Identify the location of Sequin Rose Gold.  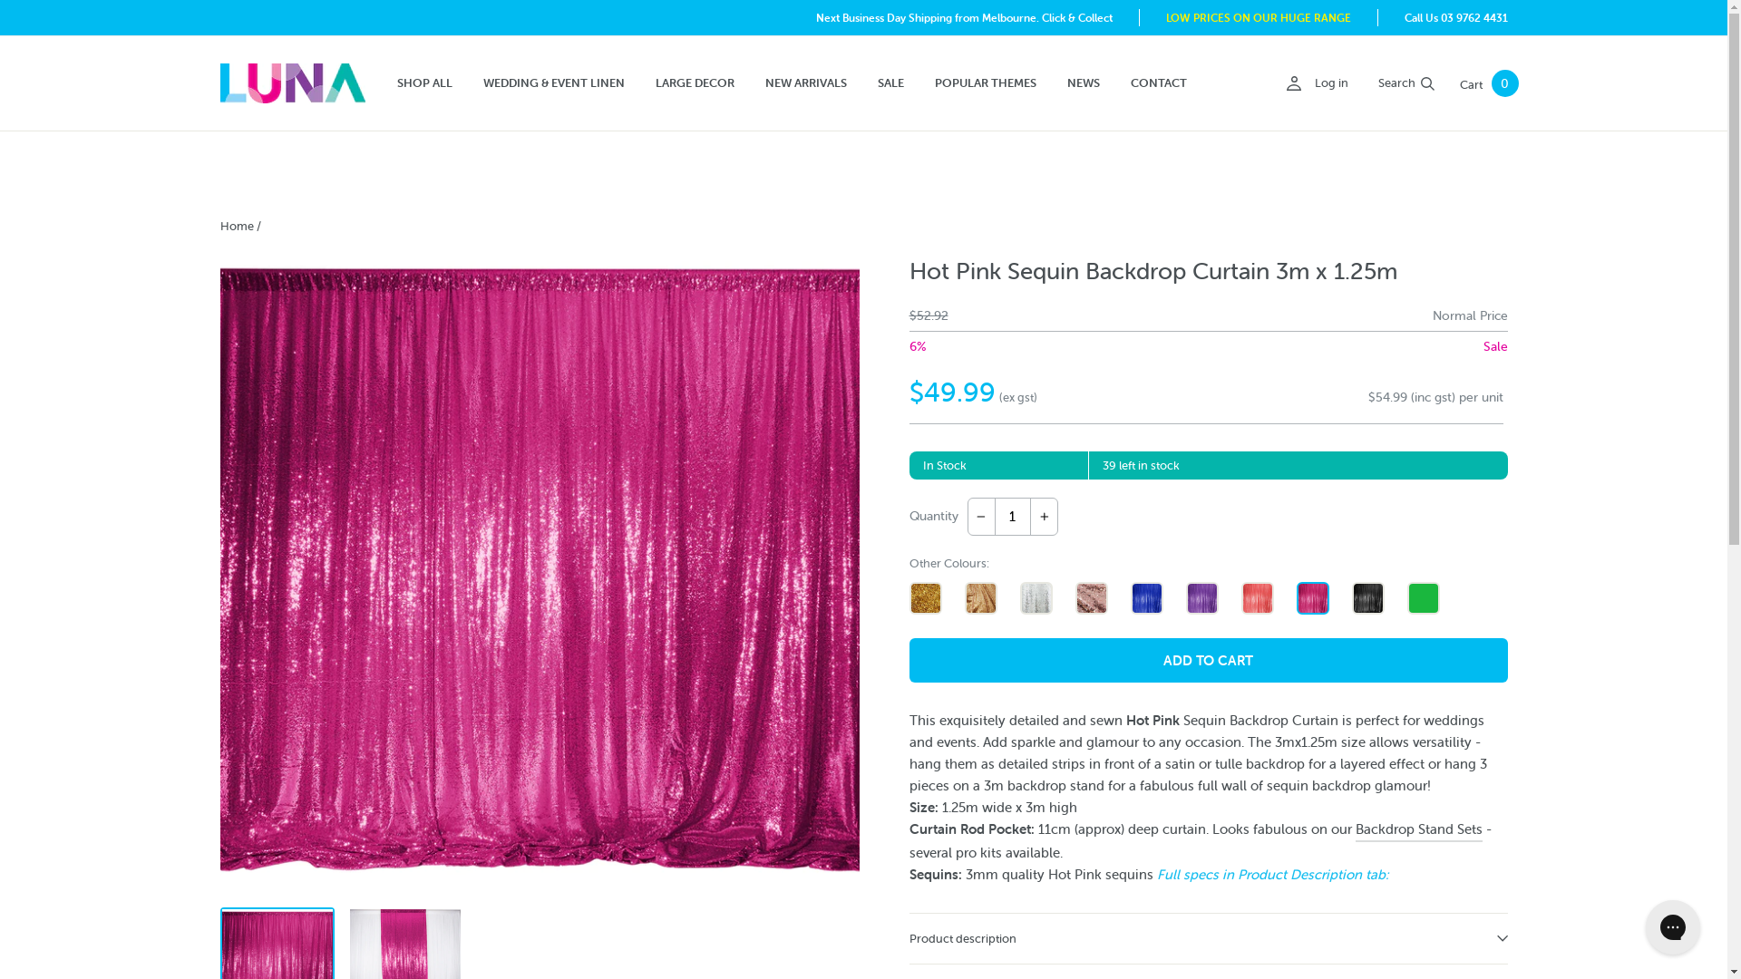
(1092, 598).